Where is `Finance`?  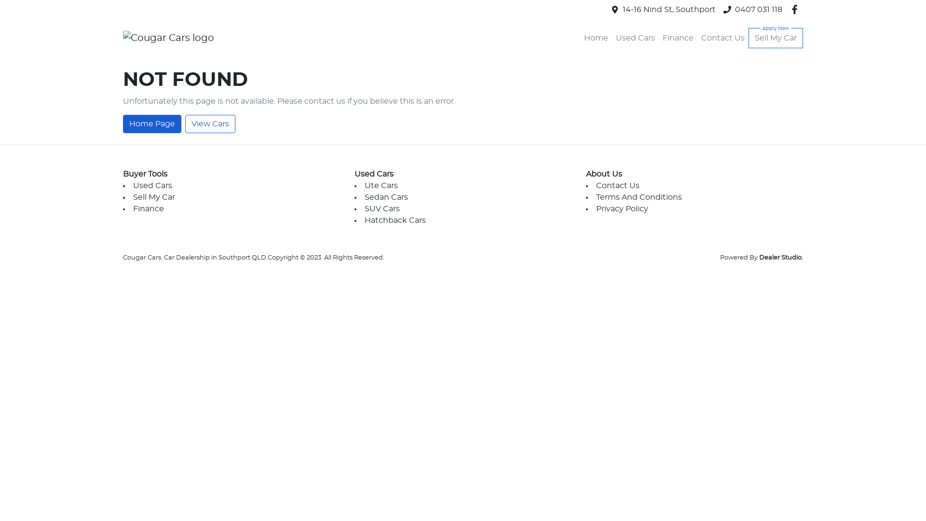 Finance is located at coordinates (149, 209).